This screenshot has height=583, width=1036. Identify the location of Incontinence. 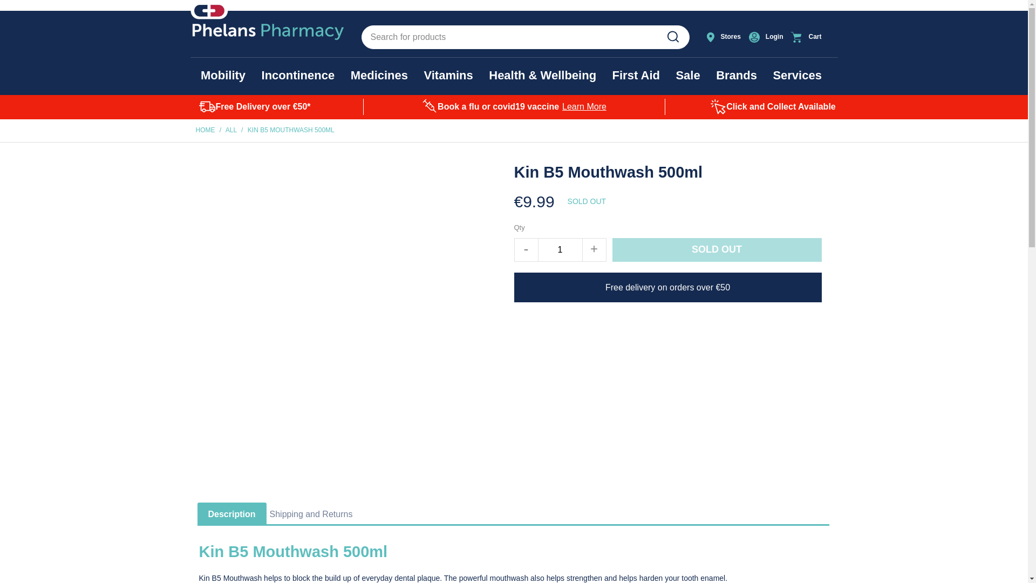
(298, 76).